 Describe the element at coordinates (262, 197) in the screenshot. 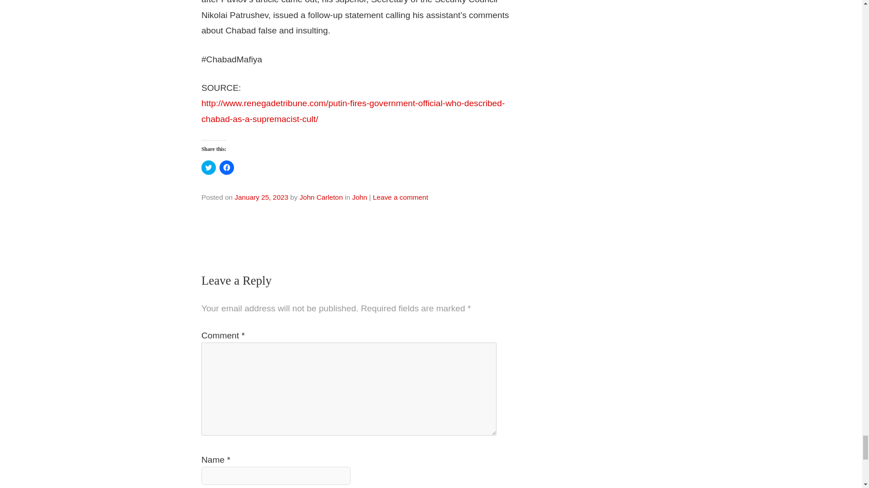

I see `January 25, 2023` at that location.